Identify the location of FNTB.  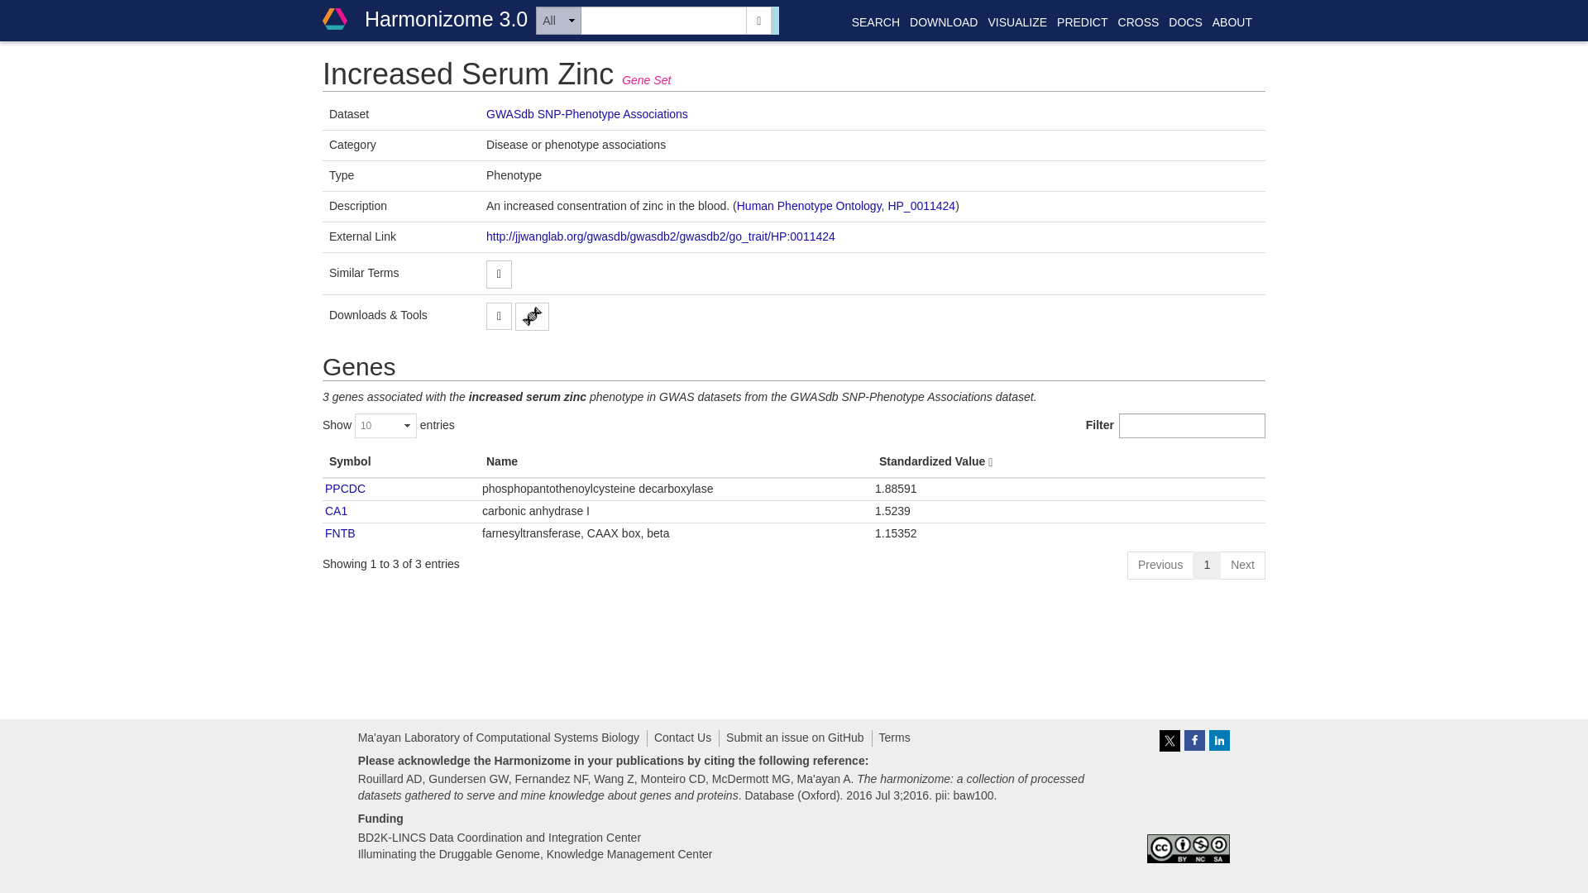
(341, 533).